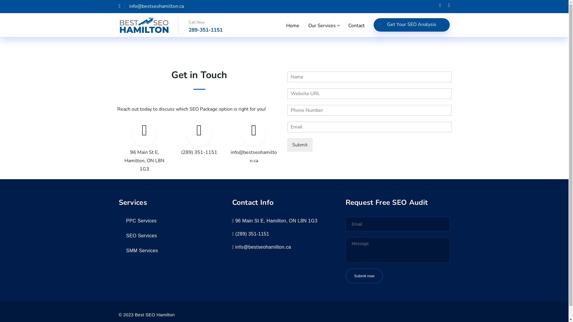  I want to click on Submit now, so click(364, 276).